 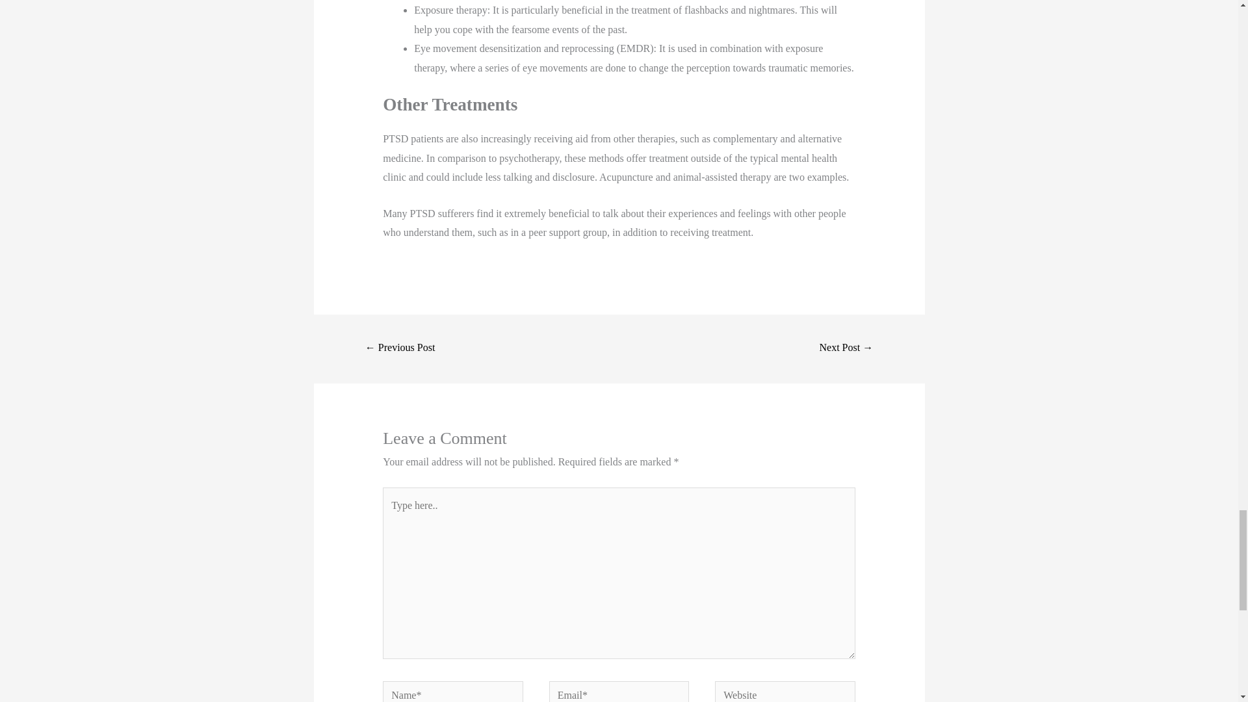 I want to click on Psychological Thrillers and why are They so Intriguing?, so click(x=846, y=348).